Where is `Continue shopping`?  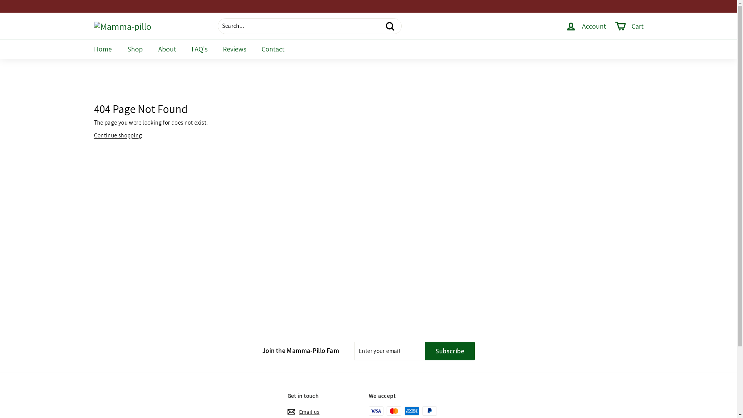
Continue shopping is located at coordinates (118, 135).